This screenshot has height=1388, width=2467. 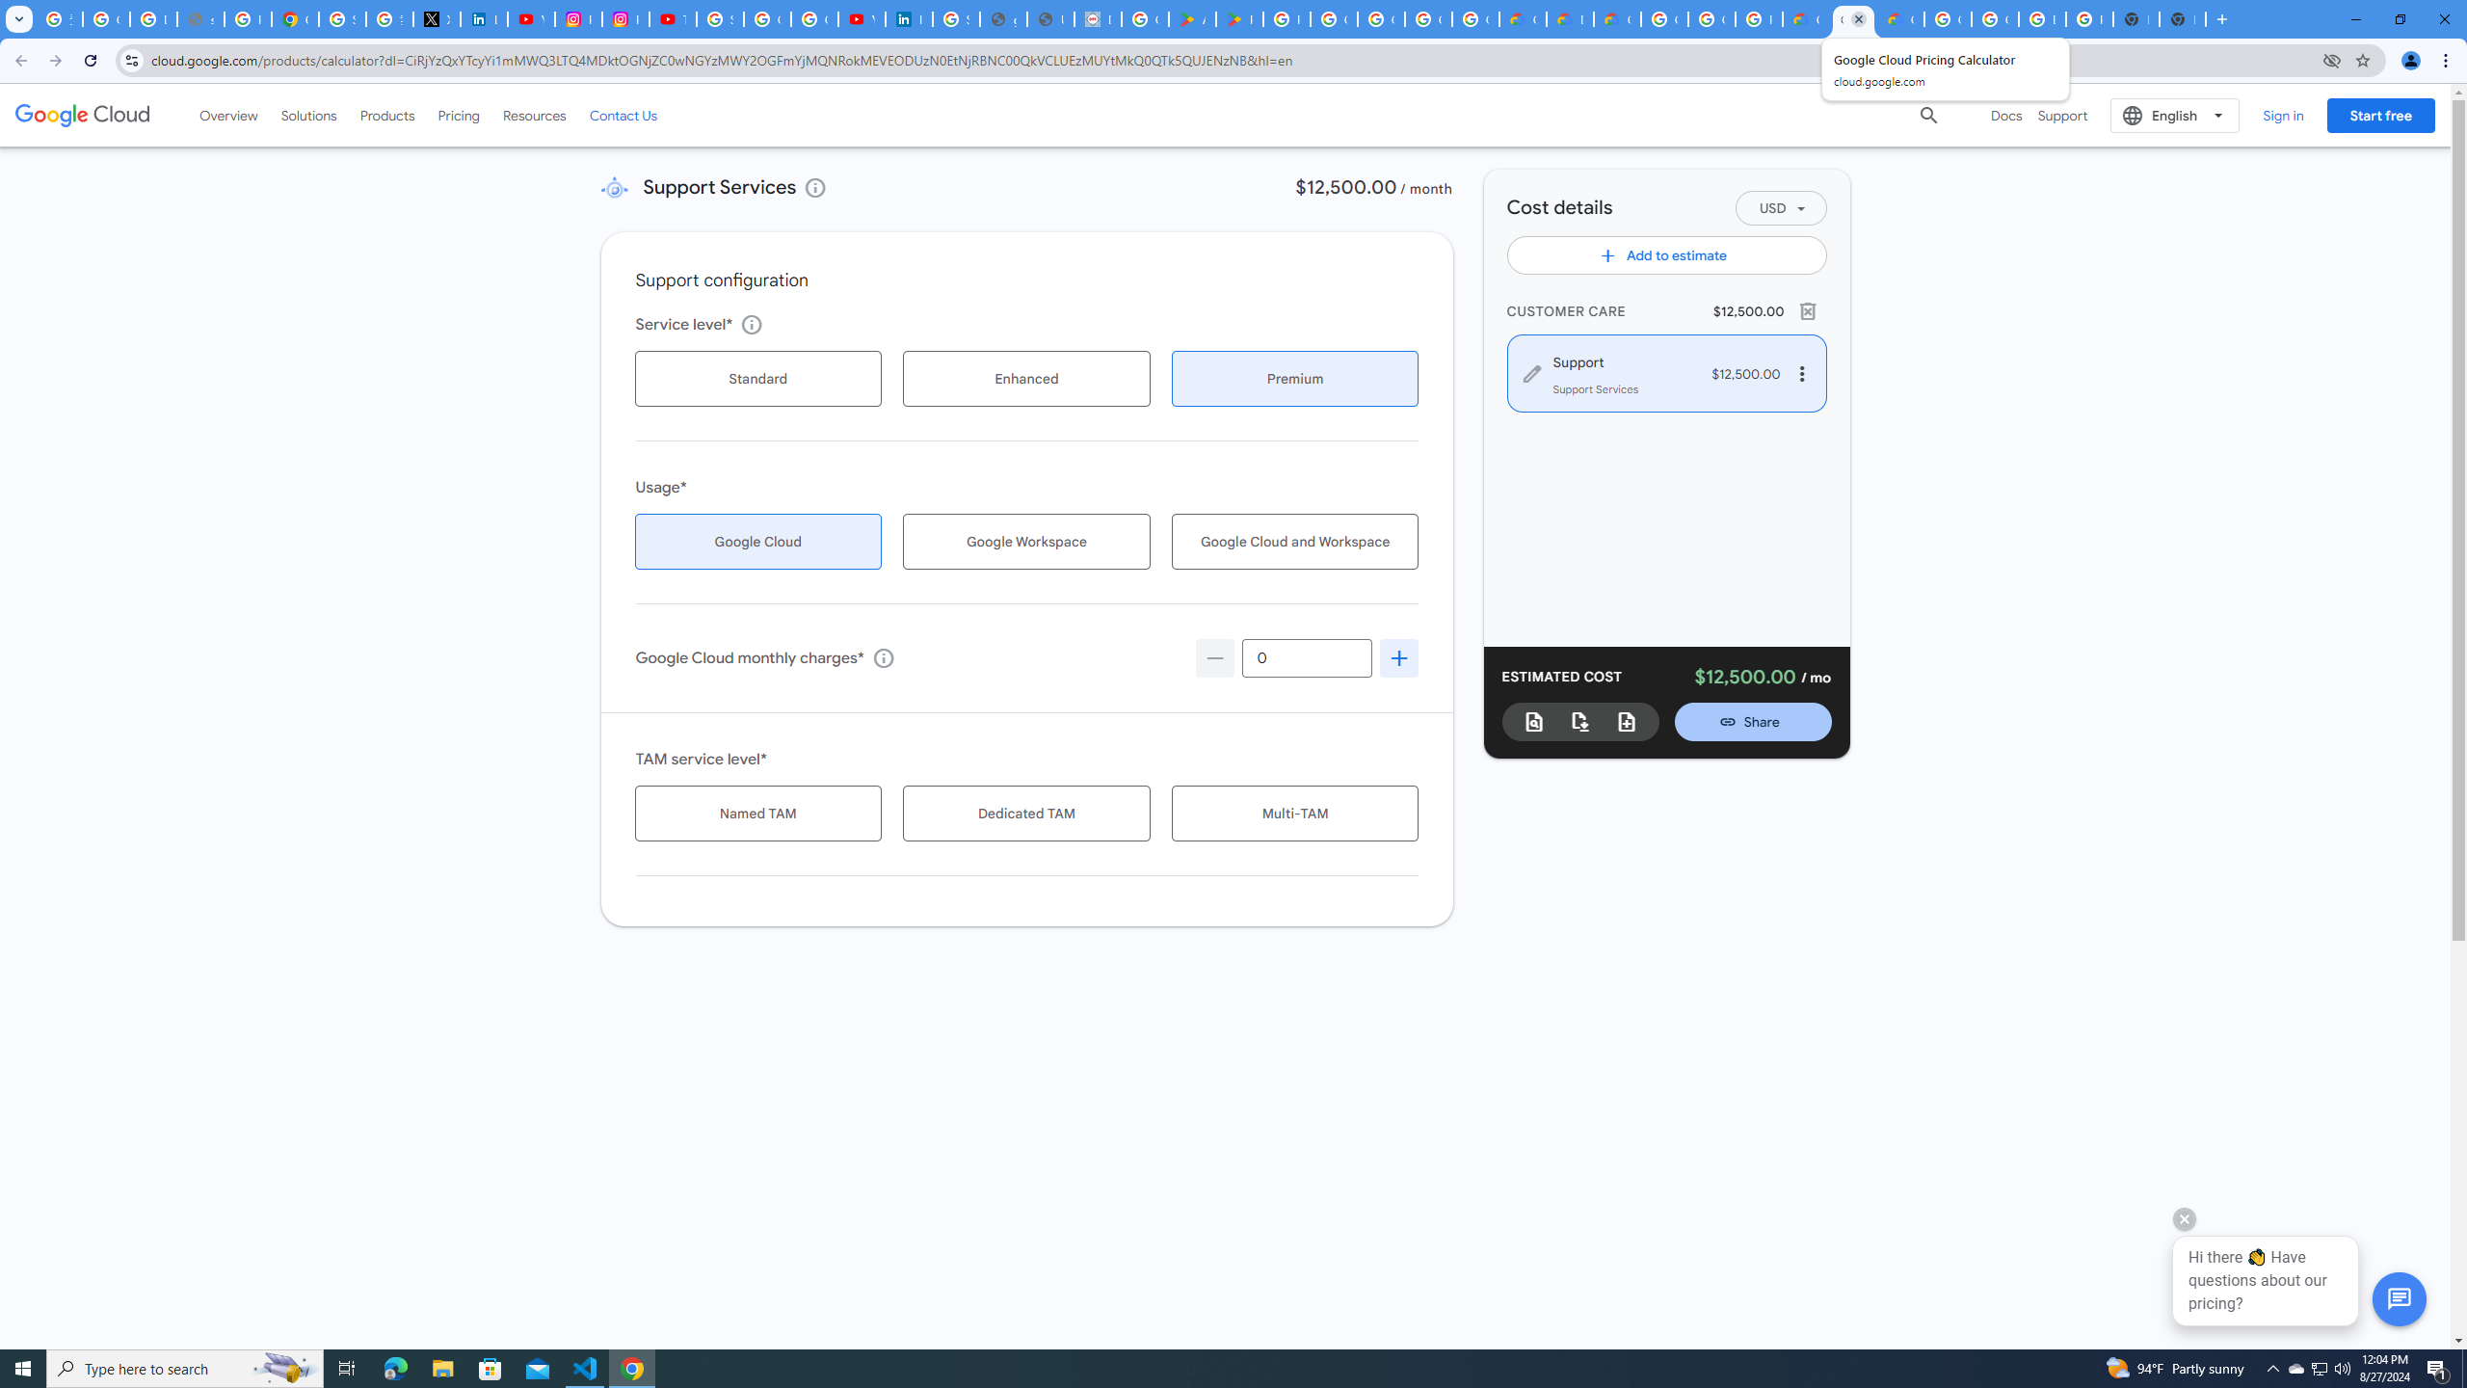 What do you see at coordinates (1800, 373) in the screenshot?
I see `More options` at bounding box center [1800, 373].